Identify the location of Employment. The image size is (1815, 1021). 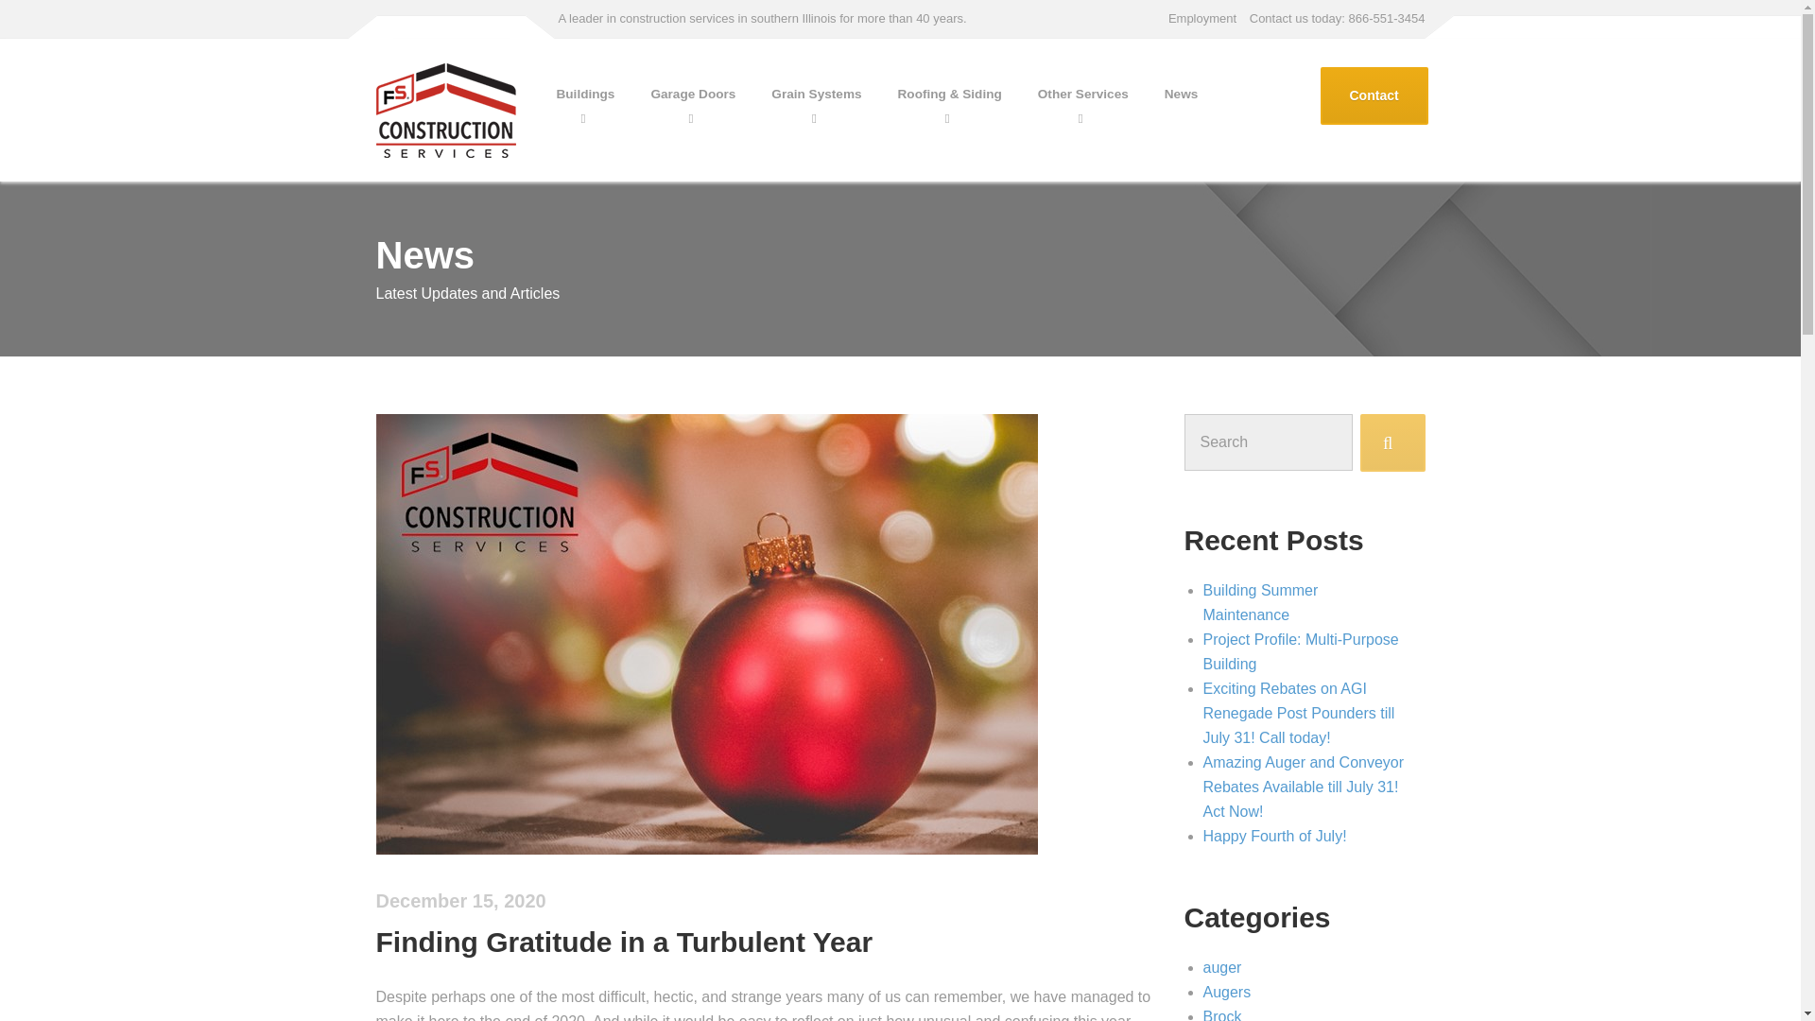
(1202, 19).